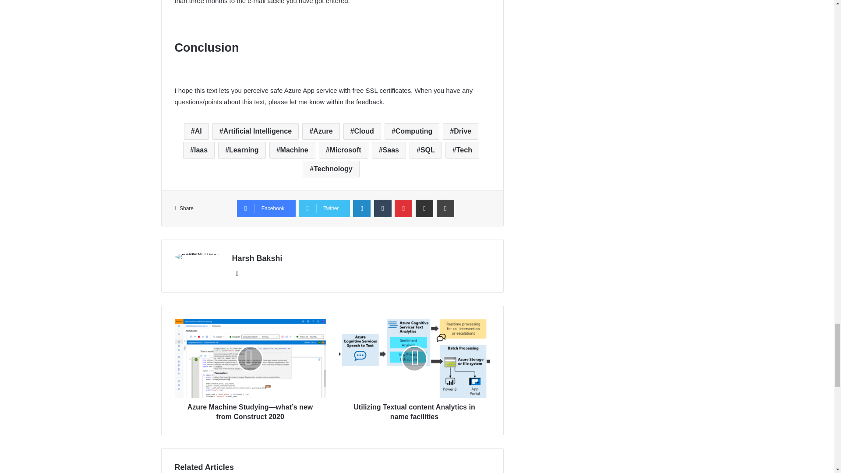 This screenshot has height=473, width=841. Describe the element at coordinates (461, 131) in the screenshot. I see `Drive` at that location.